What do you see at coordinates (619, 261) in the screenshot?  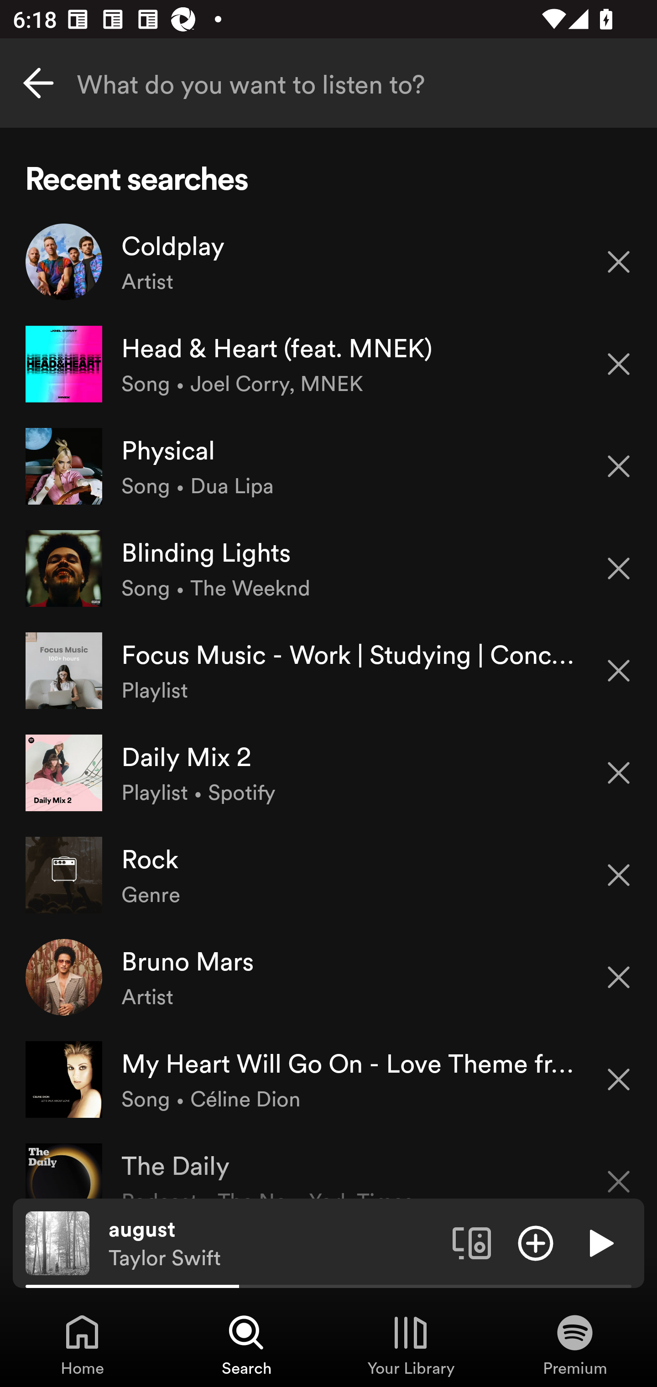 I see `Remove` at bounding box center [619, 261].